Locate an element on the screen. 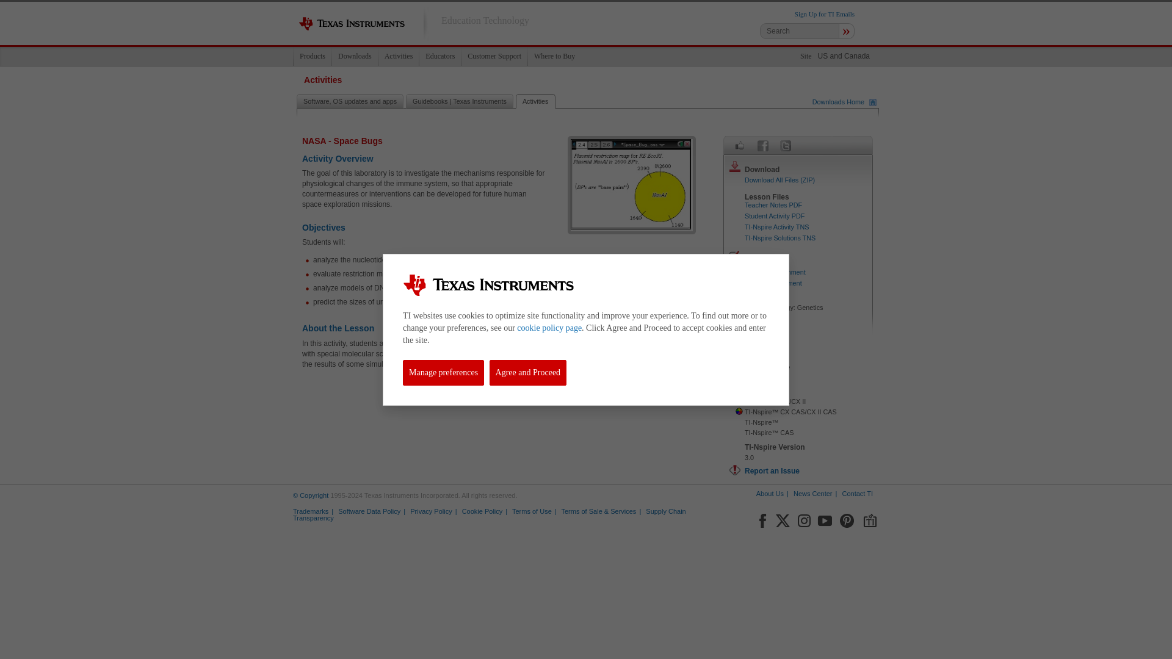  Facebook is located at coordinates (762, 519).